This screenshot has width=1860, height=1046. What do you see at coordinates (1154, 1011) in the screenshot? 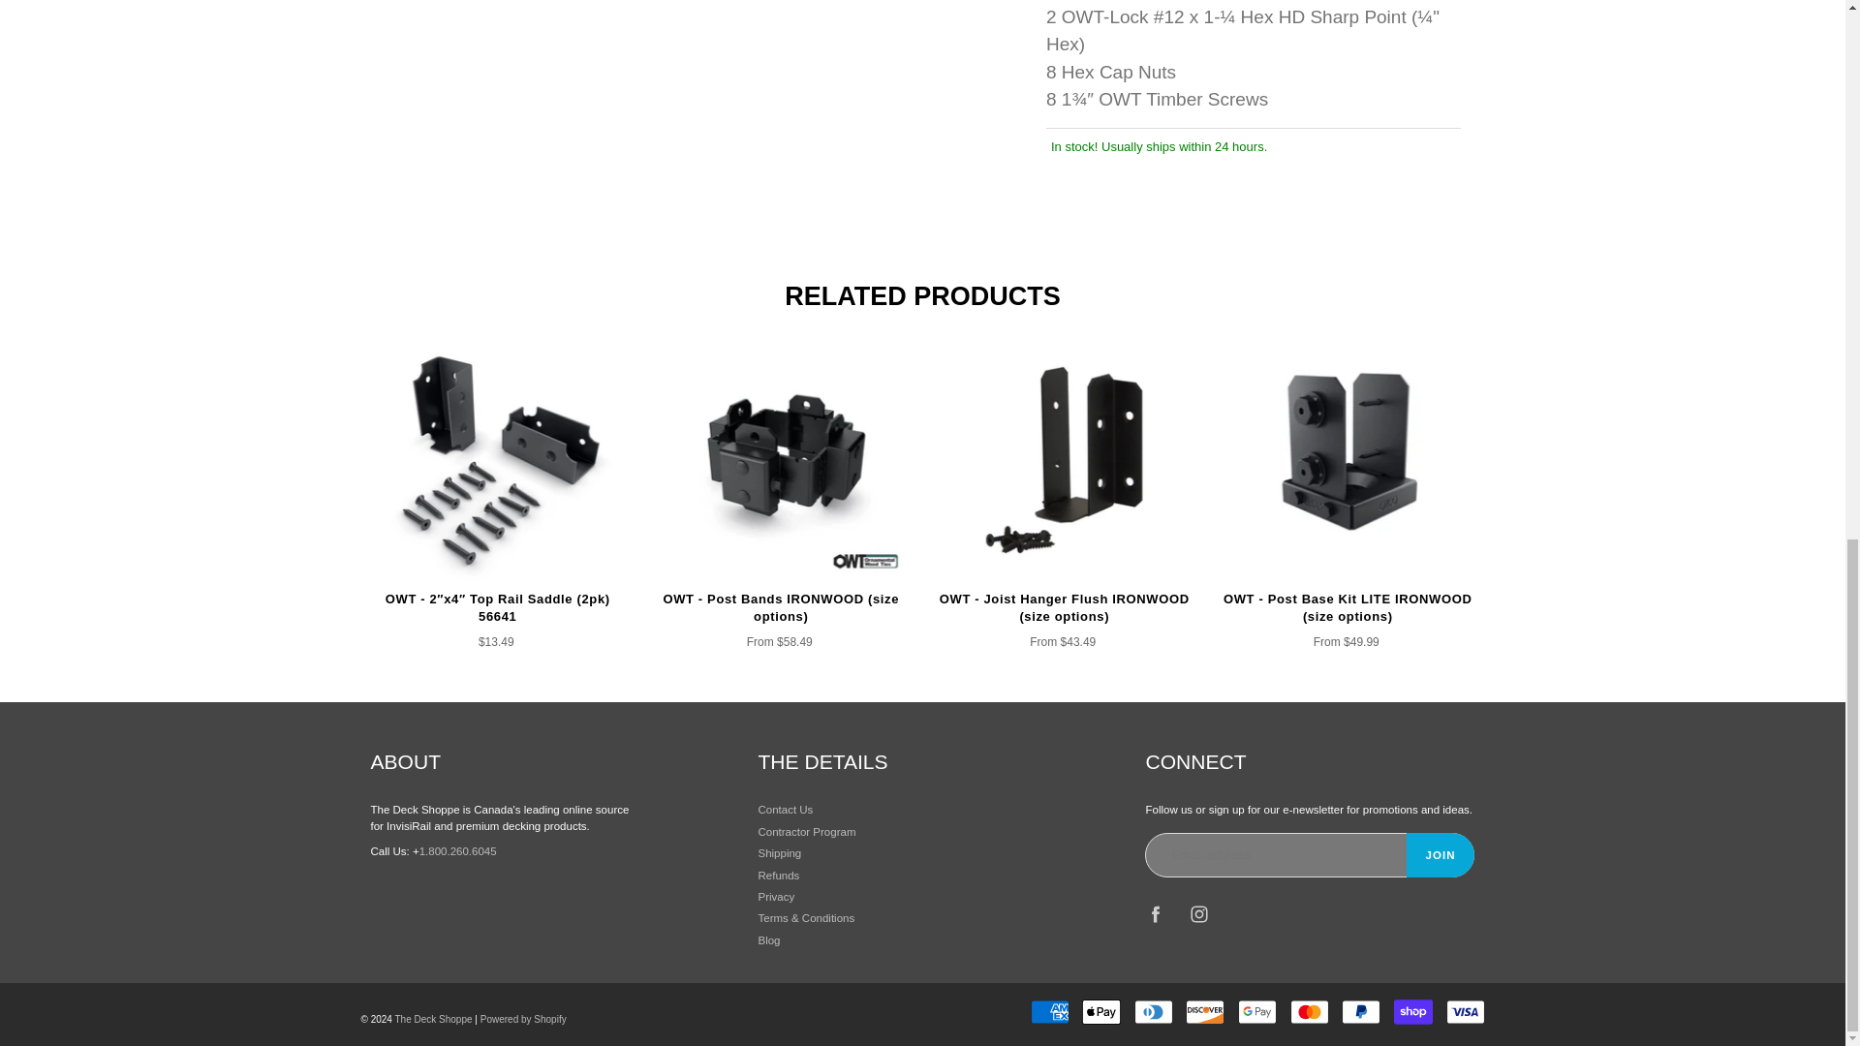
I see `Diners Club` at bounding box center [1154, 1011].